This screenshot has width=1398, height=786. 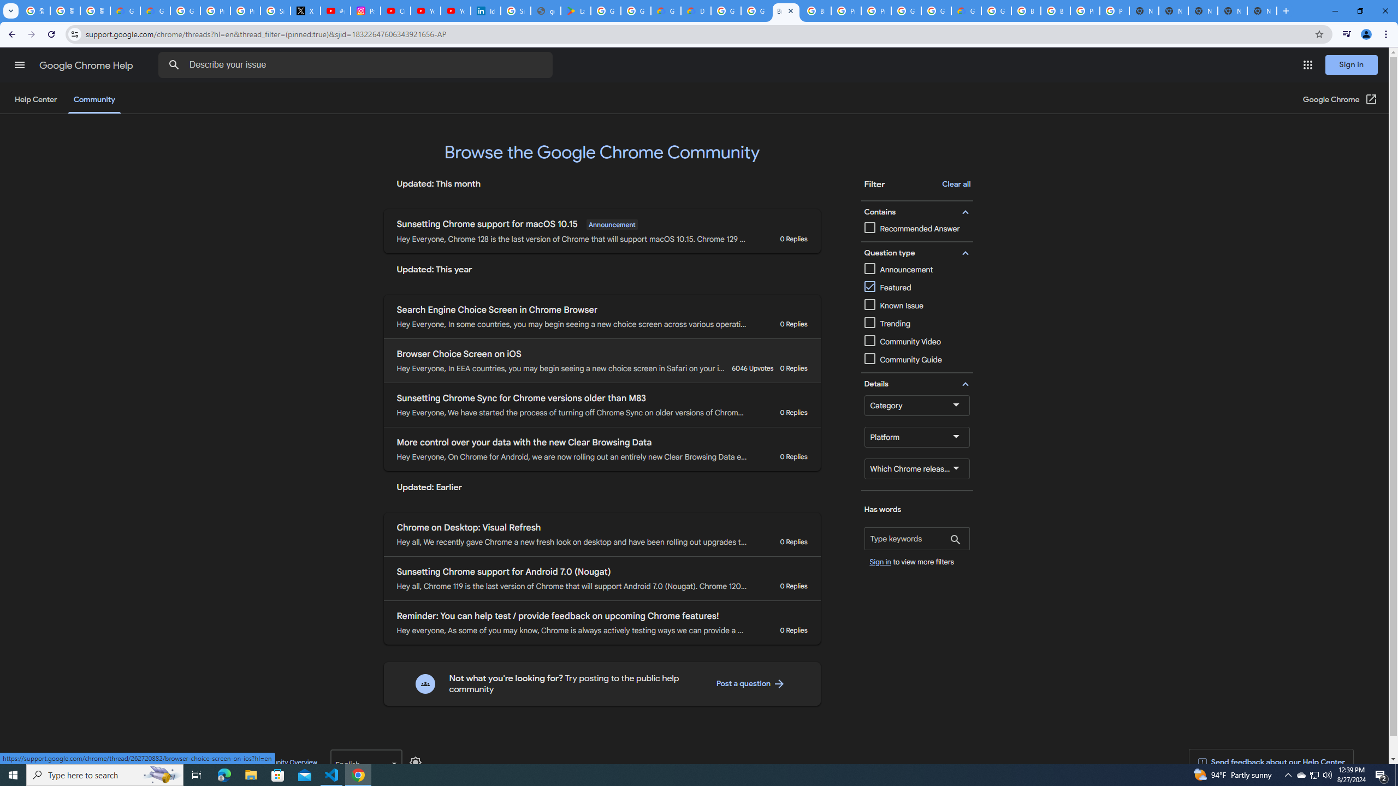 What do you see at coordinates (915, 384) in the screenshot?
I see ` Details filter group ` at bounding box center [915, 384].